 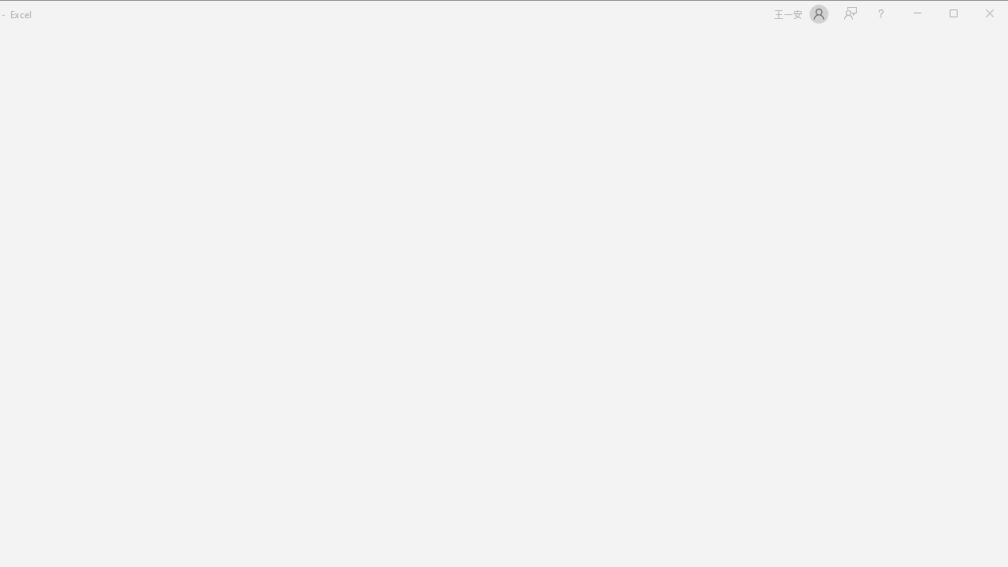 What do you see at coordinates (976, 14) in the screenshot?
I see `Maximize` at bounding box center [976, 14].